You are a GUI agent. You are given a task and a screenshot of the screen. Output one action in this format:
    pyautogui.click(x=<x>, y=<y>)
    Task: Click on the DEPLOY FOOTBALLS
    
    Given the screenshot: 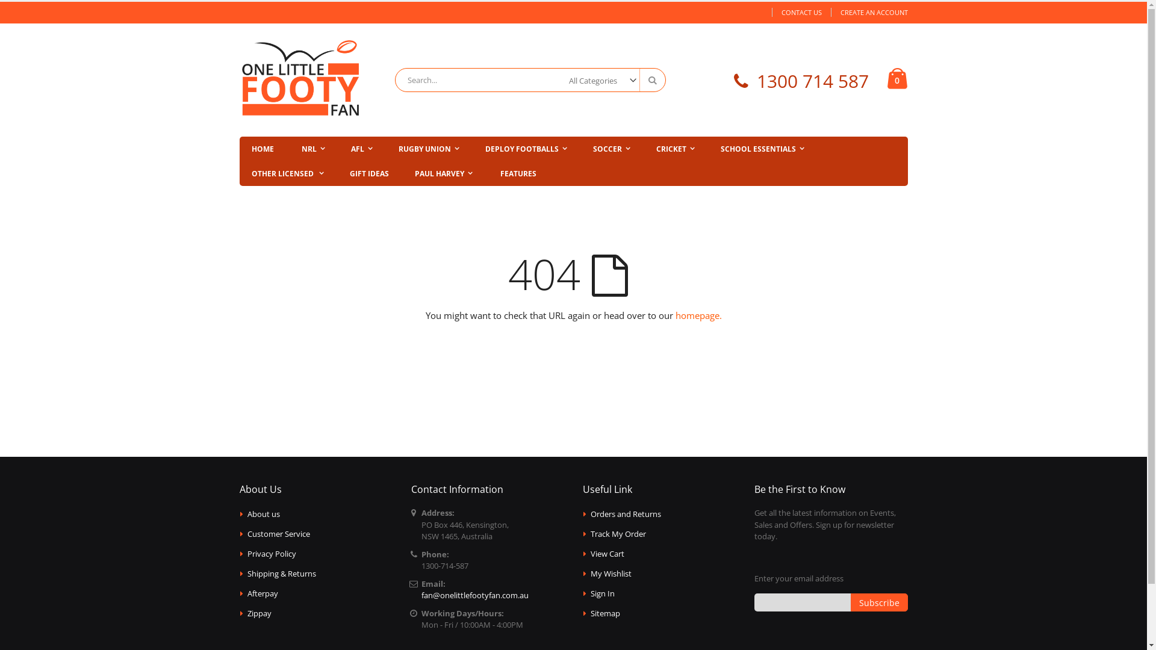 What is the action you would take?
    pyautogui.click(x=526, y=149)
    